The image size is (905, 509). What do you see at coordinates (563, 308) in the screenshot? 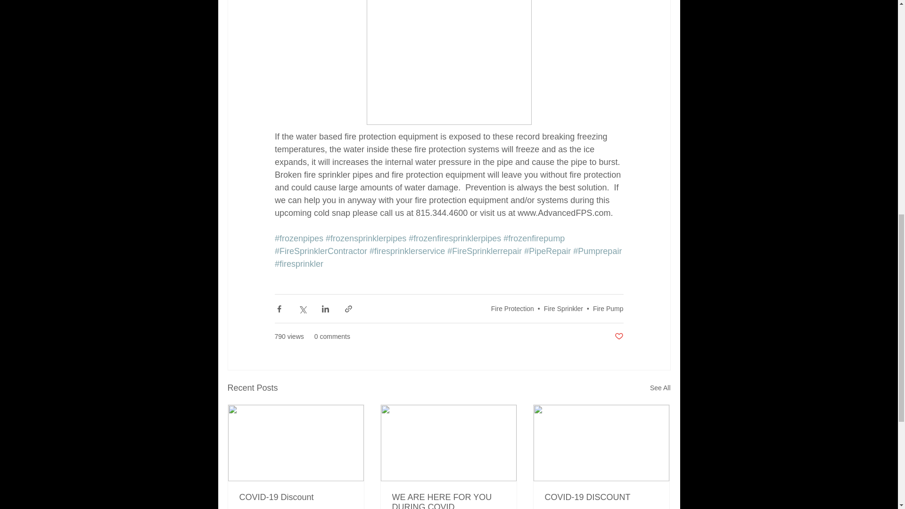
I see `Fire Sprinkler` at bounding box center [563, 308].